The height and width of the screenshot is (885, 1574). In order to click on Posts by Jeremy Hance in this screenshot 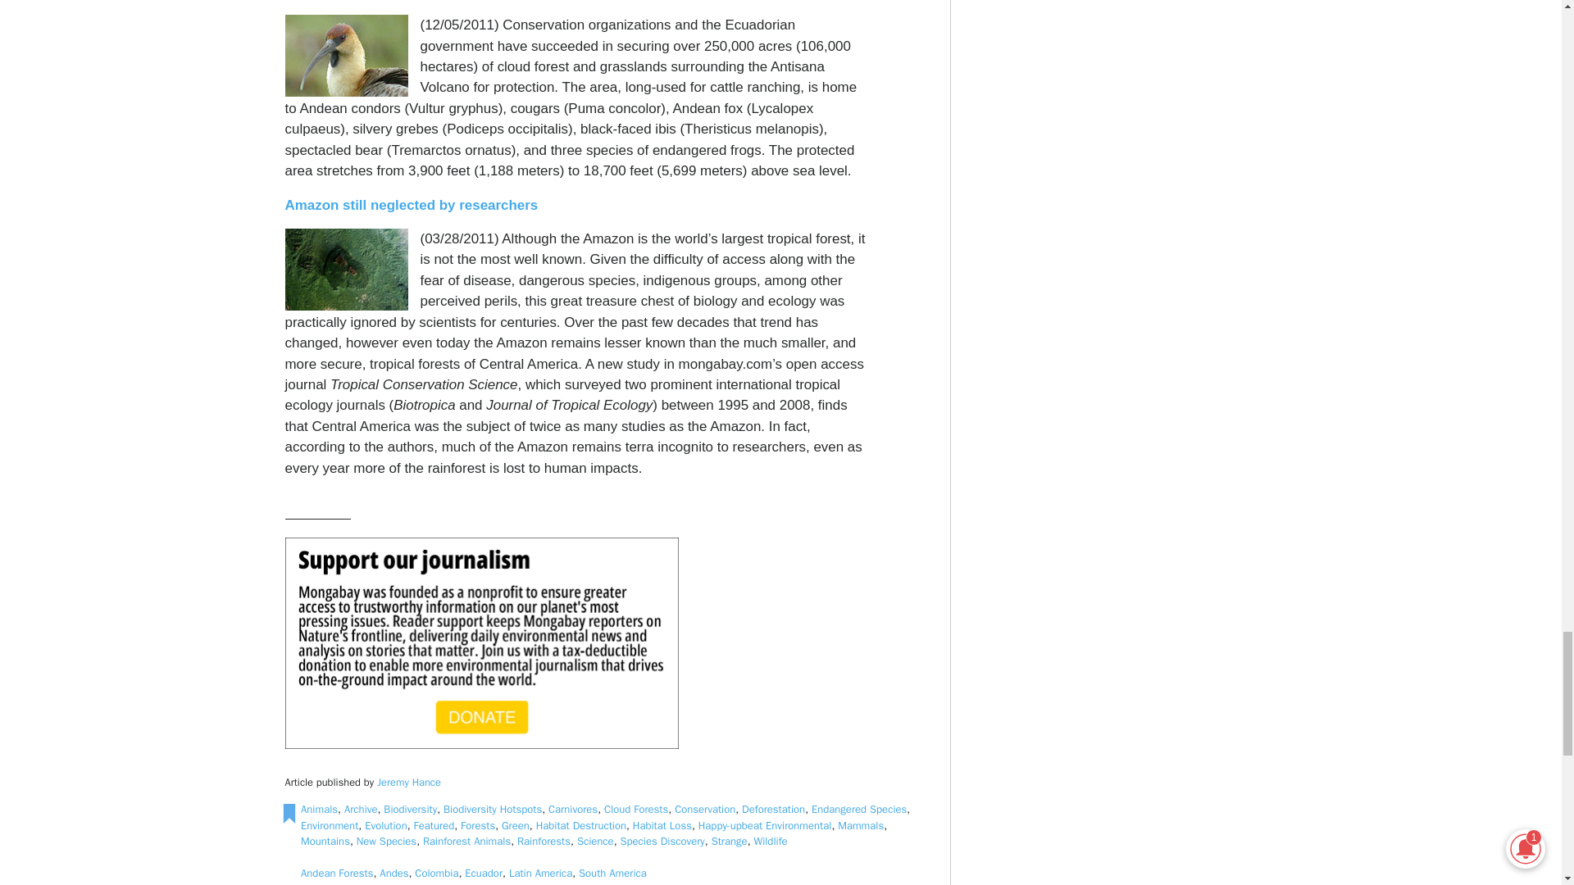, I will do `click(408, 783)`.